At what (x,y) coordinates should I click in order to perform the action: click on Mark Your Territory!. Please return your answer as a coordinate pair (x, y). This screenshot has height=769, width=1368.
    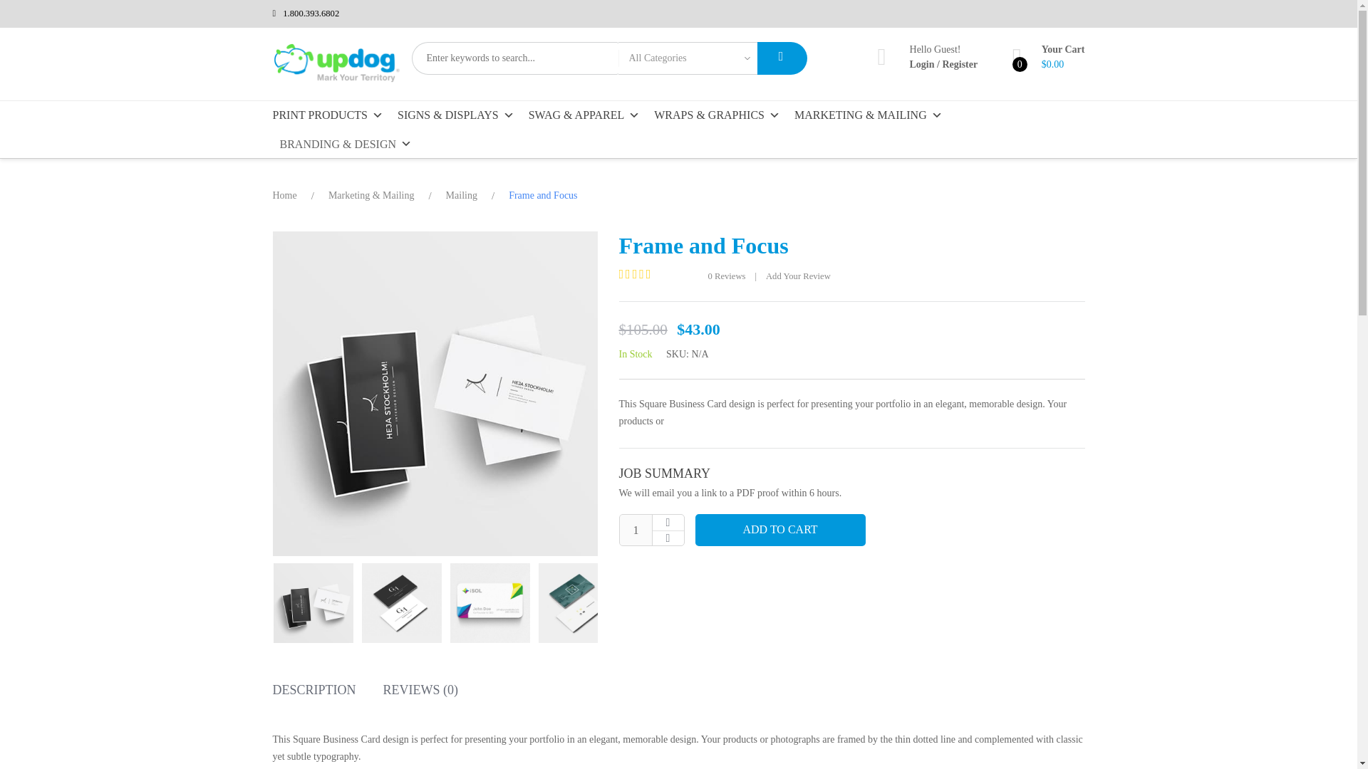
    Looking at the image, I should click on (336, 78).